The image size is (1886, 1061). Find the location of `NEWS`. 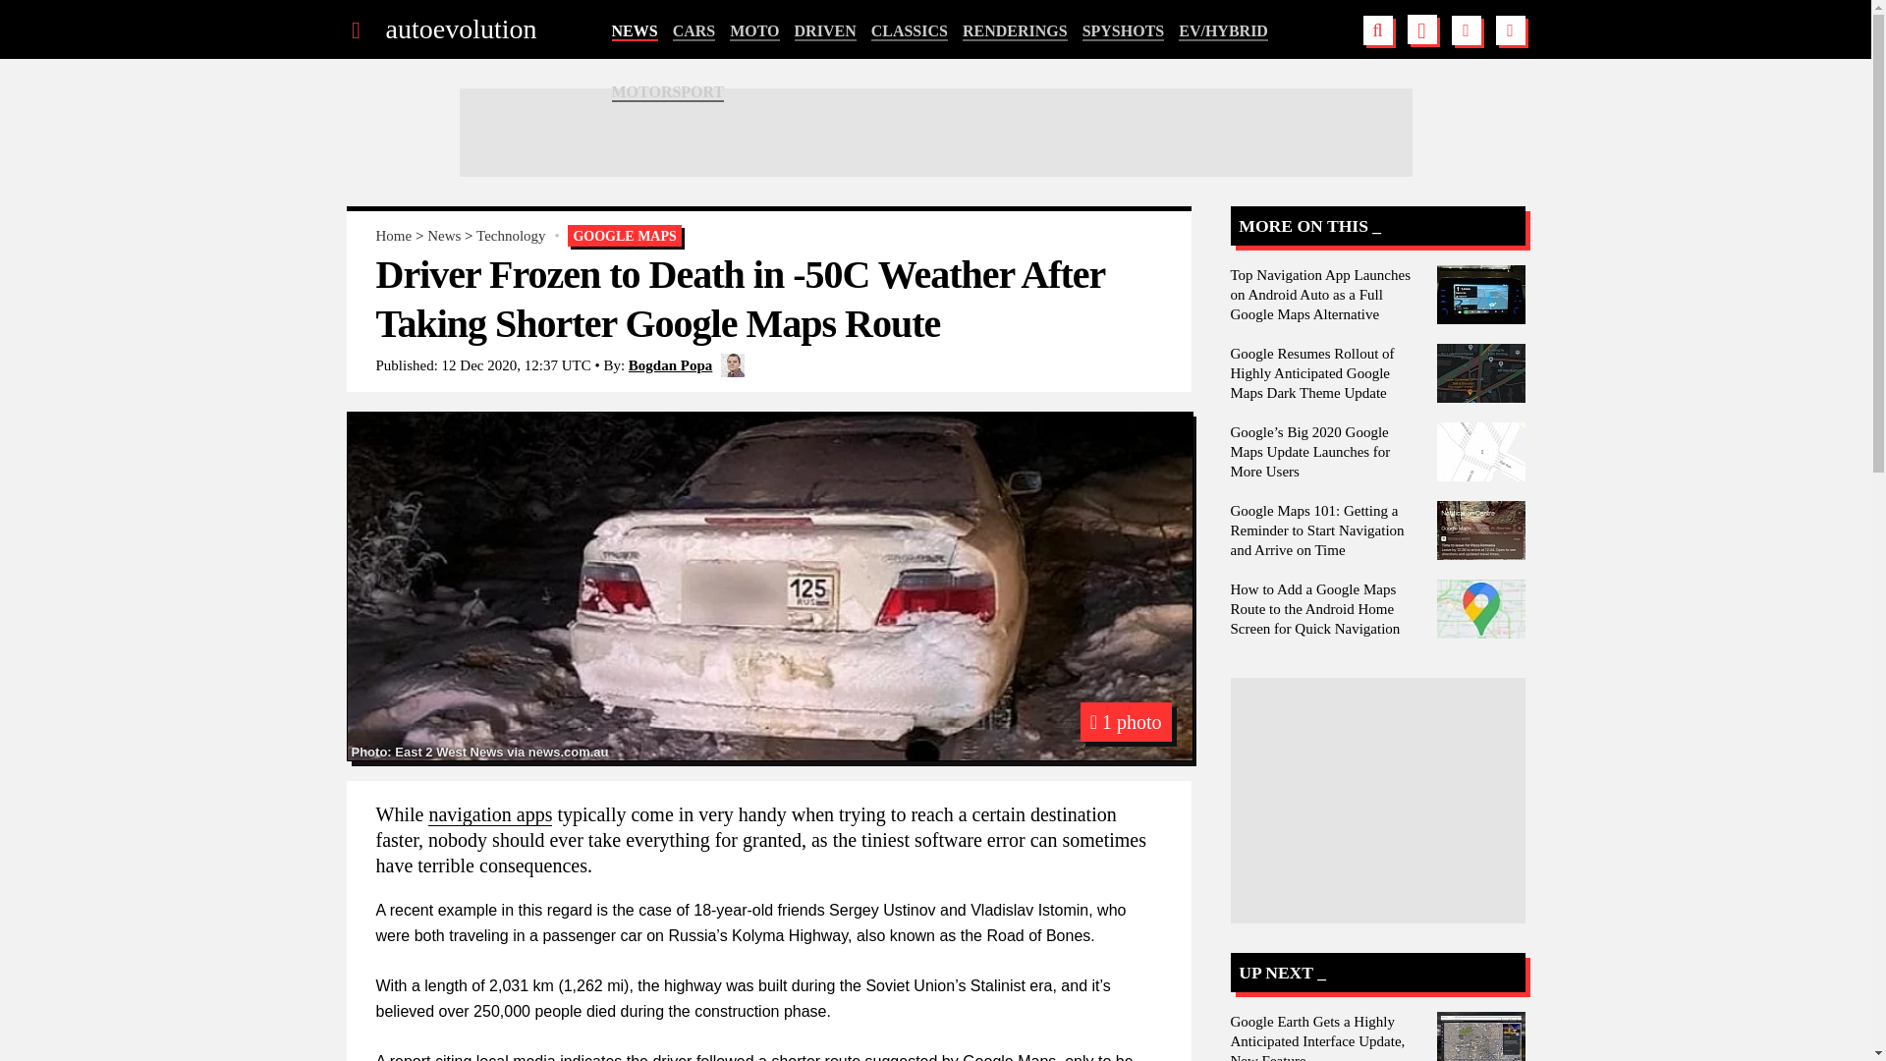

NEWS is located at coordinates (634, 31).